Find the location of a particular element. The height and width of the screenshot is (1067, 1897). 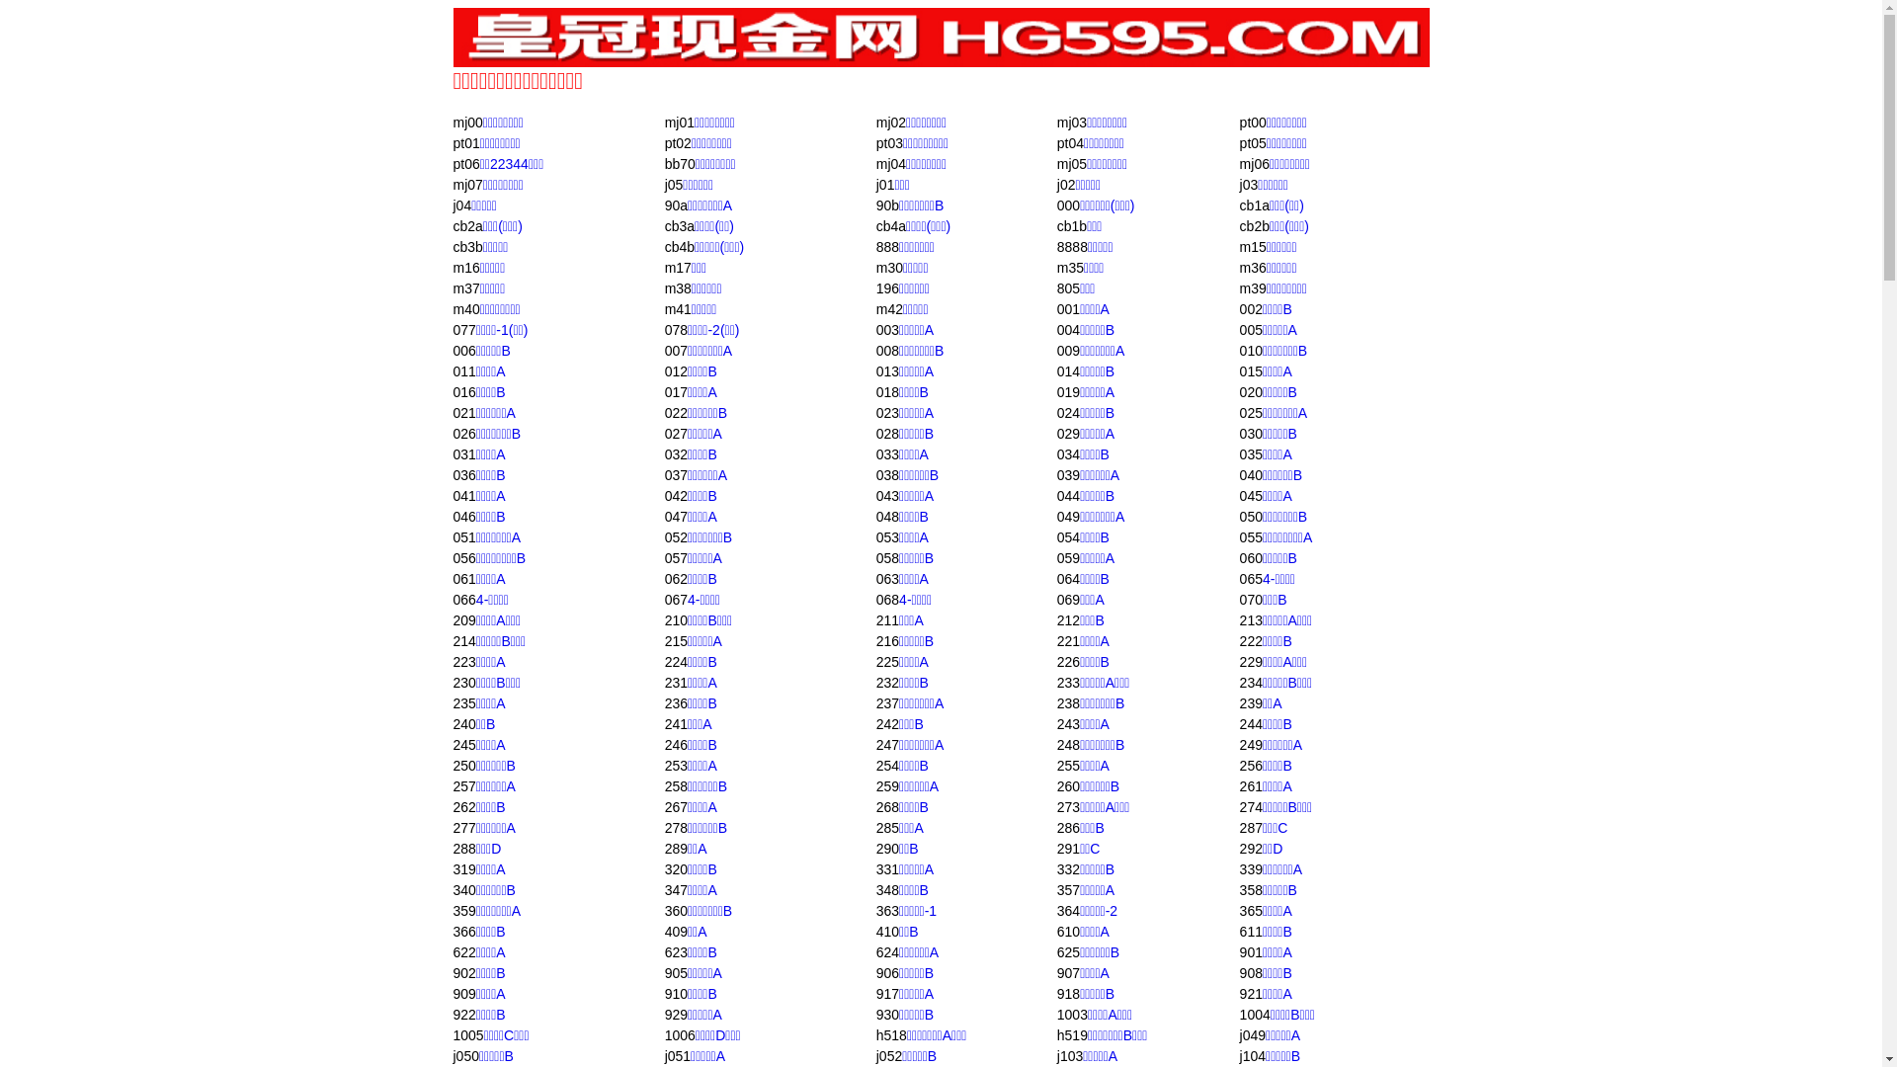

004 is located at coordinates (1069, 330).